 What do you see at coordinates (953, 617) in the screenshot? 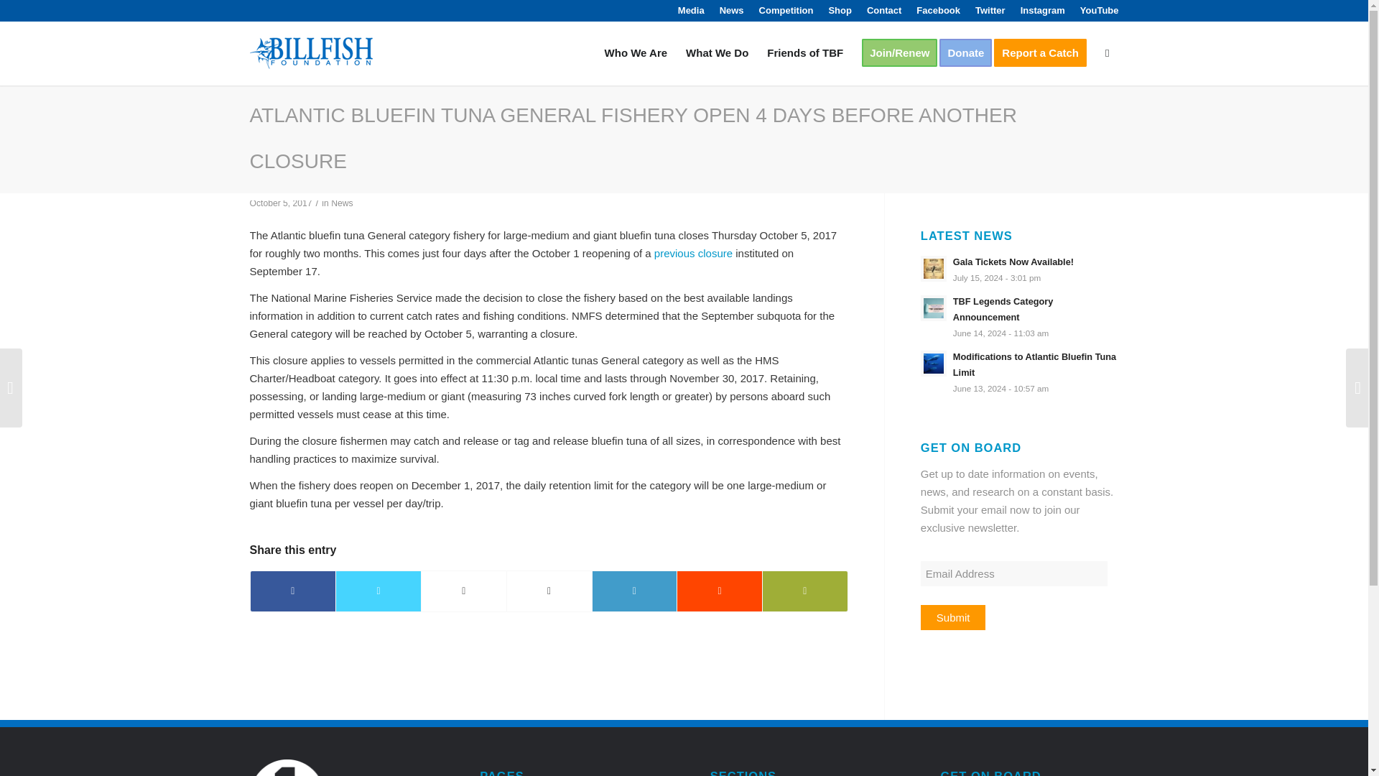
I see `Submit` at bounding box center [953, 617].